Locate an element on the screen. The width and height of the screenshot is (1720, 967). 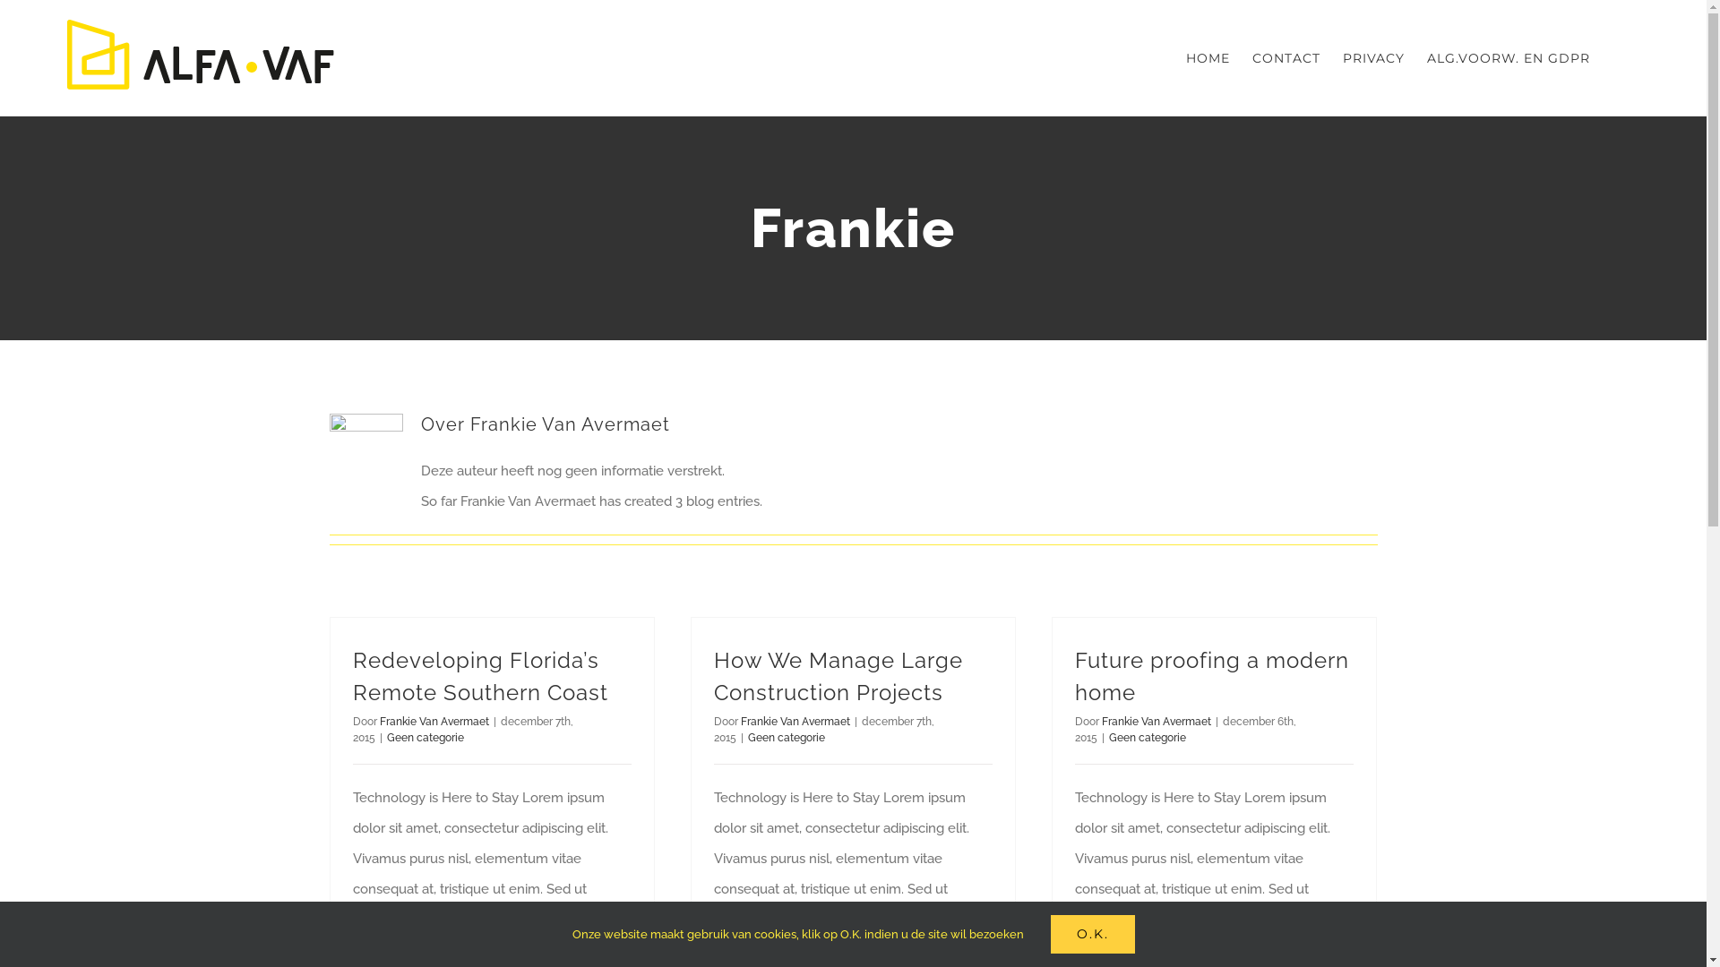
Geen categorie is located at coordinates (426, 738).